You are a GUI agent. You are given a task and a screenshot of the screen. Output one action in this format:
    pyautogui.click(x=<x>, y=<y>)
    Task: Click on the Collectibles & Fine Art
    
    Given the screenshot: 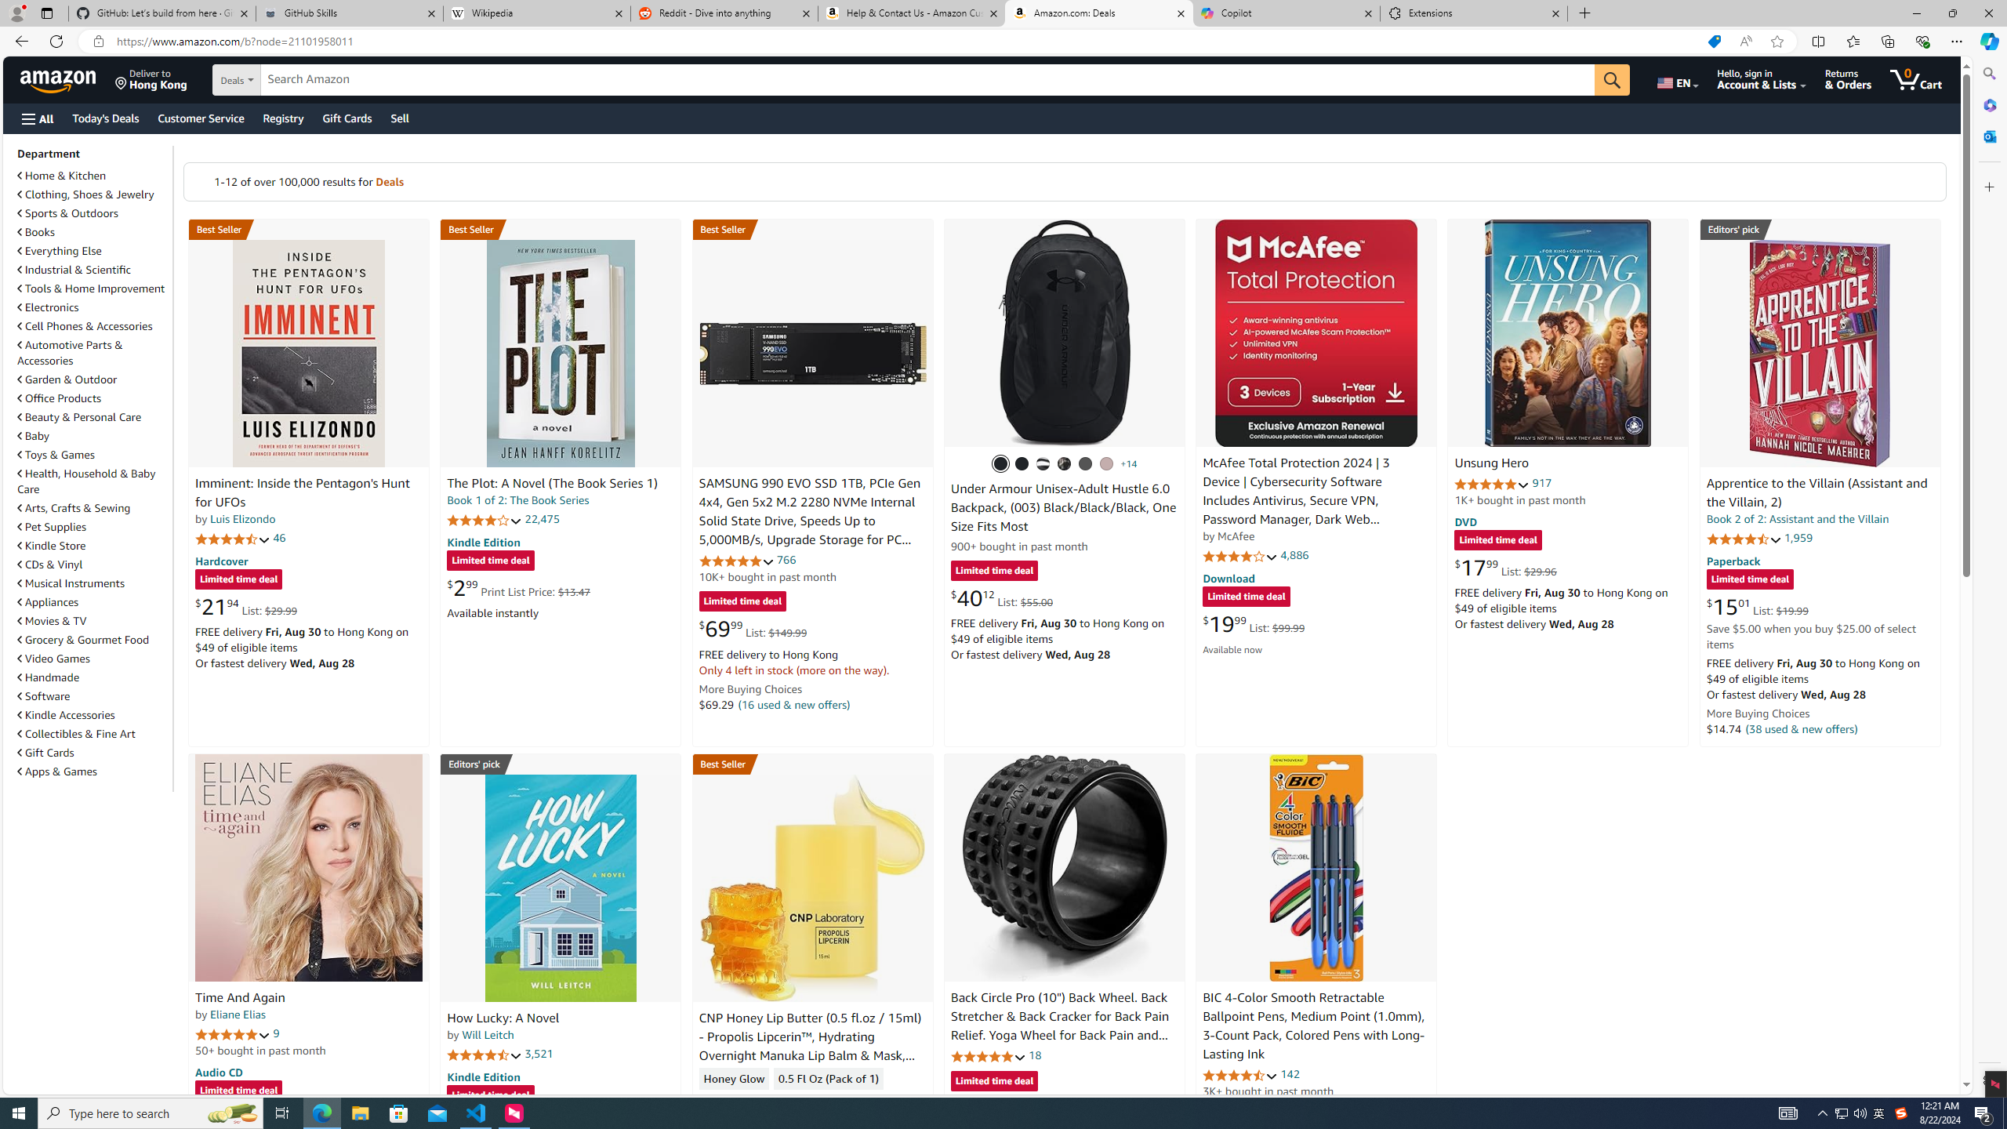 What is the action you would take?
    pyautogui.click(x=93, y=734)
    